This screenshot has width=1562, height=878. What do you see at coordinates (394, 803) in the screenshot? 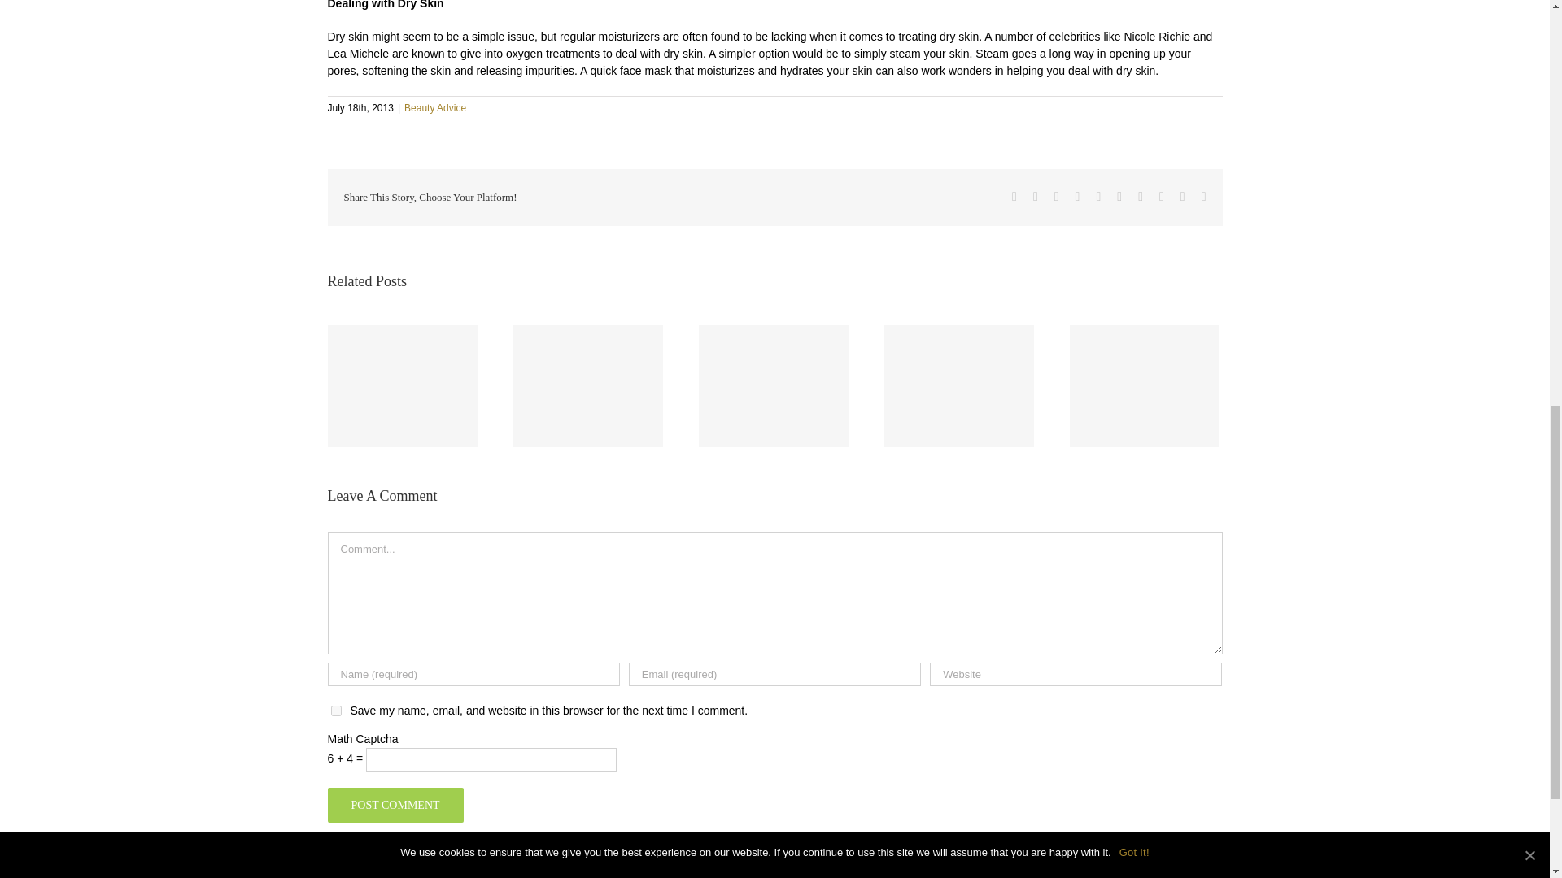
I see `Post Comment` at bounding box center [394, 803].